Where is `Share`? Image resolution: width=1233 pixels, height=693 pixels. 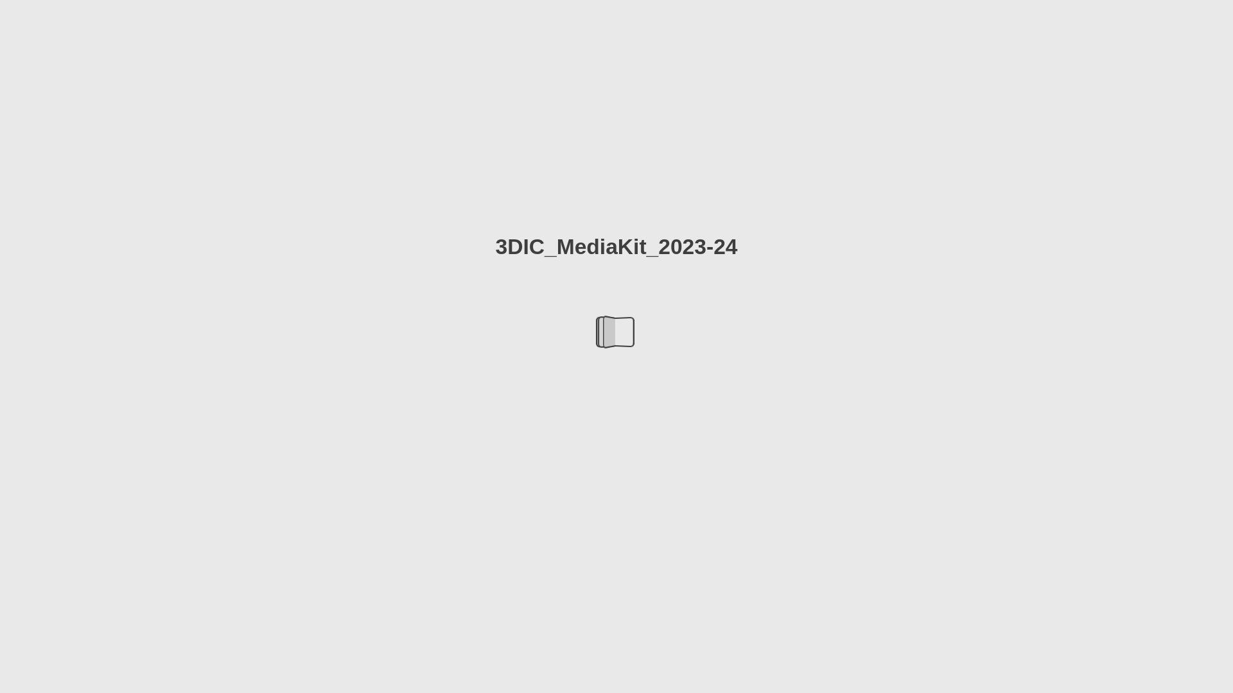
Share is located at coordinates (590, 679).